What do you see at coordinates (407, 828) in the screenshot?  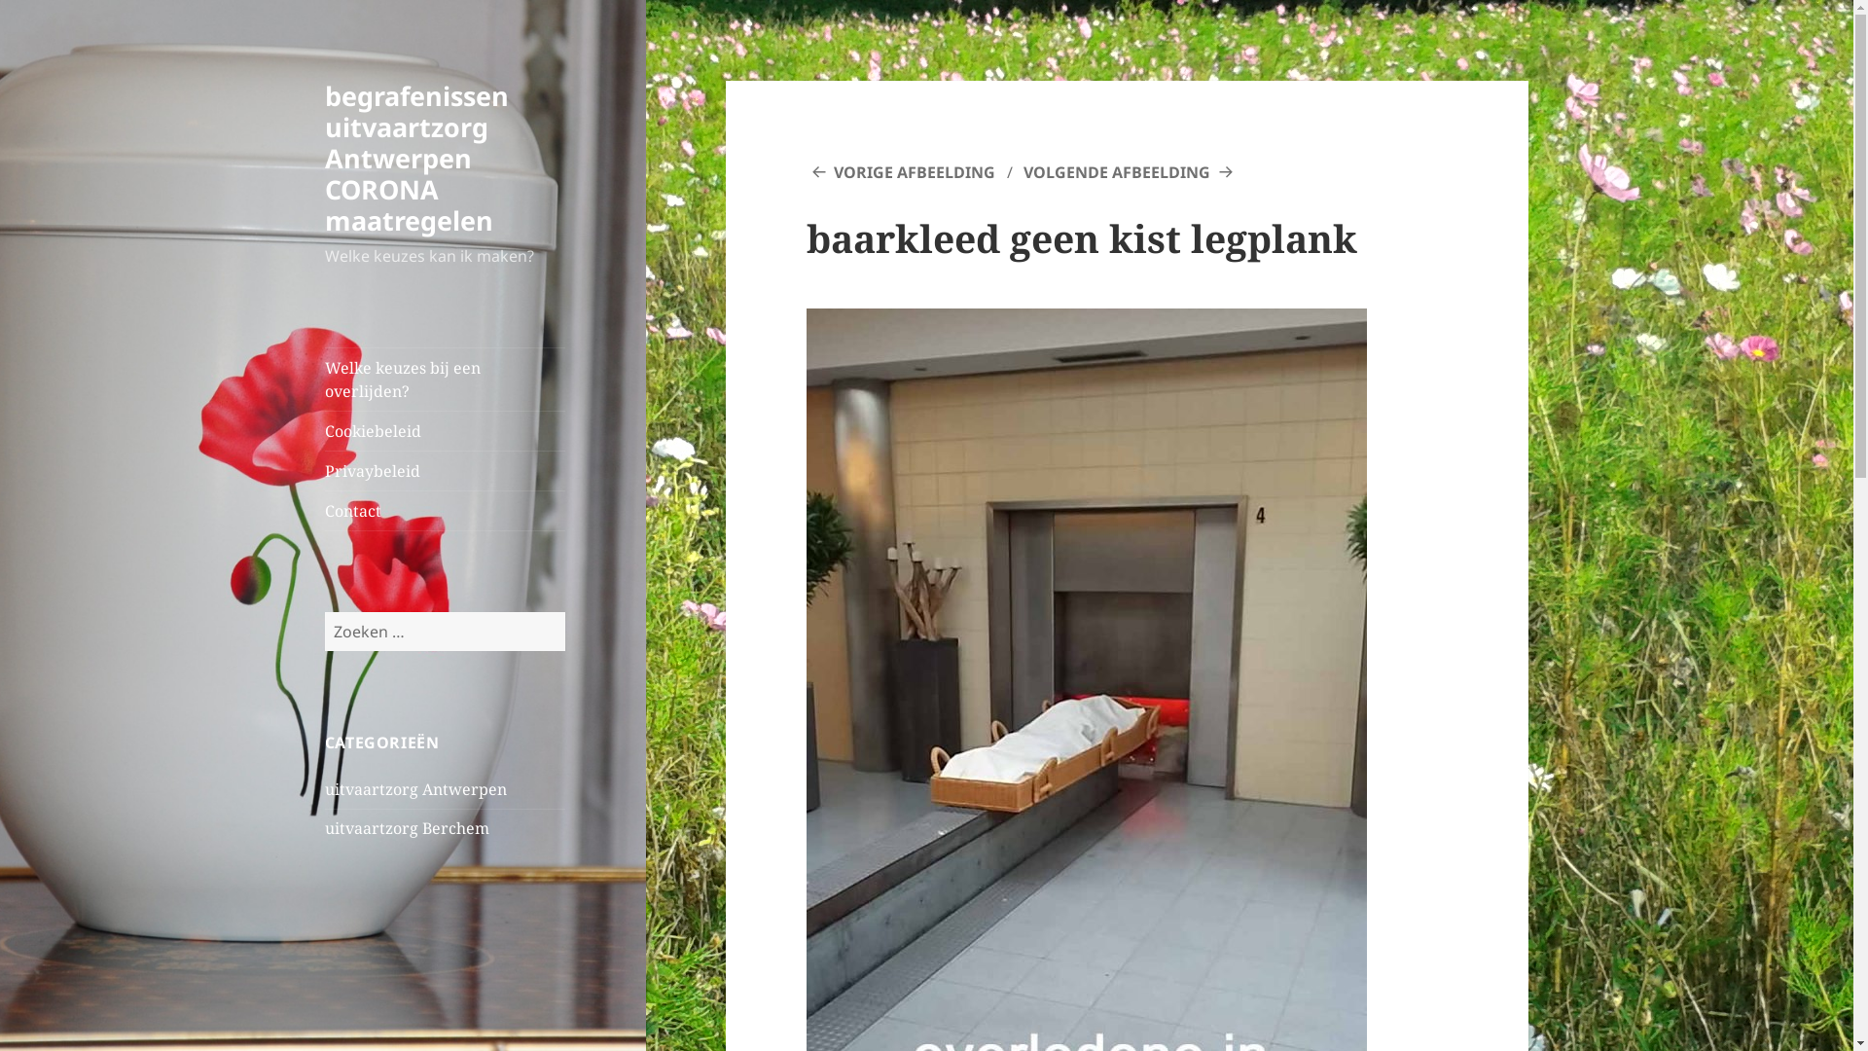 I see `uitvaartzorg Berchem` at bounding box center [407, 828].